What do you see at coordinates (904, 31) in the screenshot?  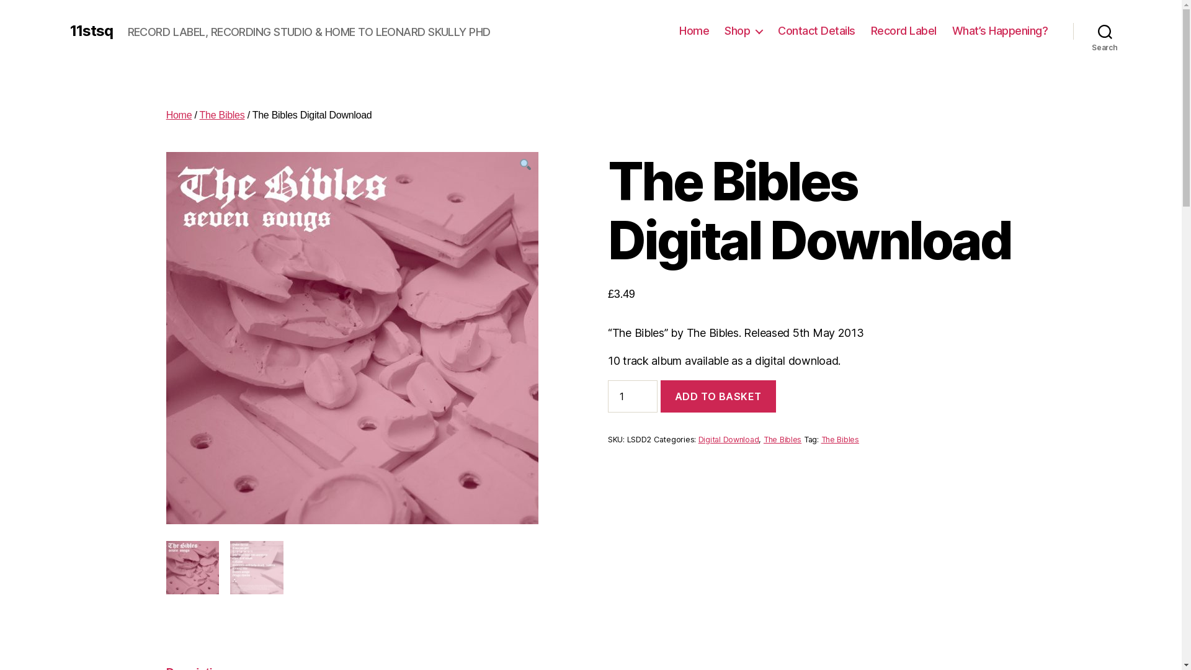 I see `Record Label` at bounding box center [904, 31].